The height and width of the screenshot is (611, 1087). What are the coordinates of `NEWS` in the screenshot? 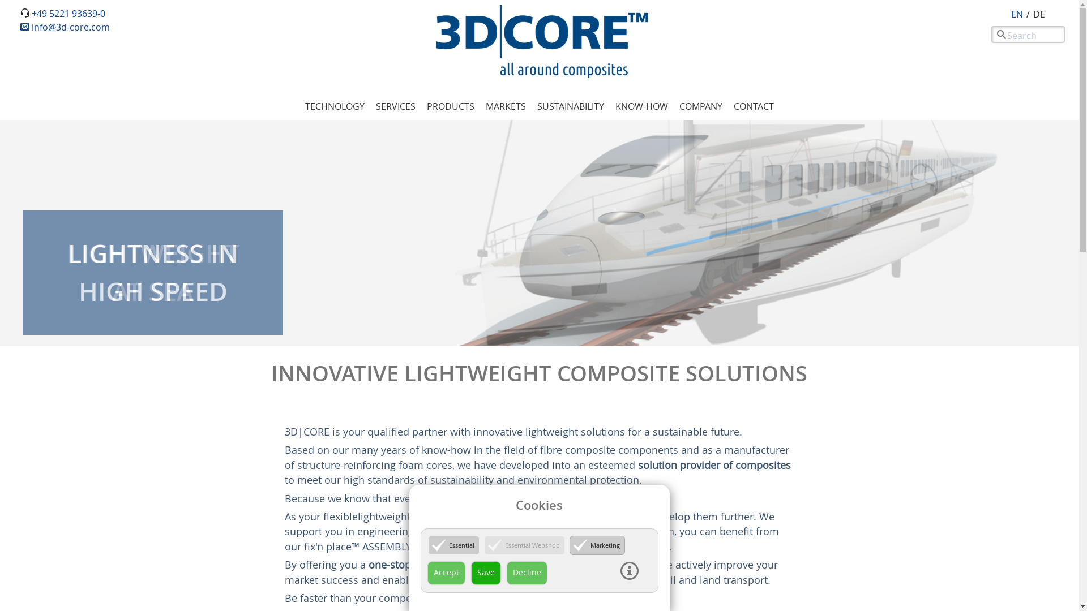 It's located at (770, 137).